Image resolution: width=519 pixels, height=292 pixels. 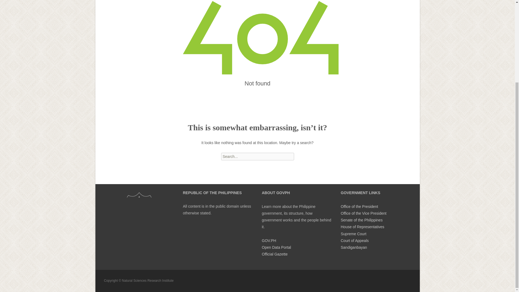 What do you see at coordinates (276, 247) in the screenshot?
I see `Open Data Portal` at bounding box center [276, 247].